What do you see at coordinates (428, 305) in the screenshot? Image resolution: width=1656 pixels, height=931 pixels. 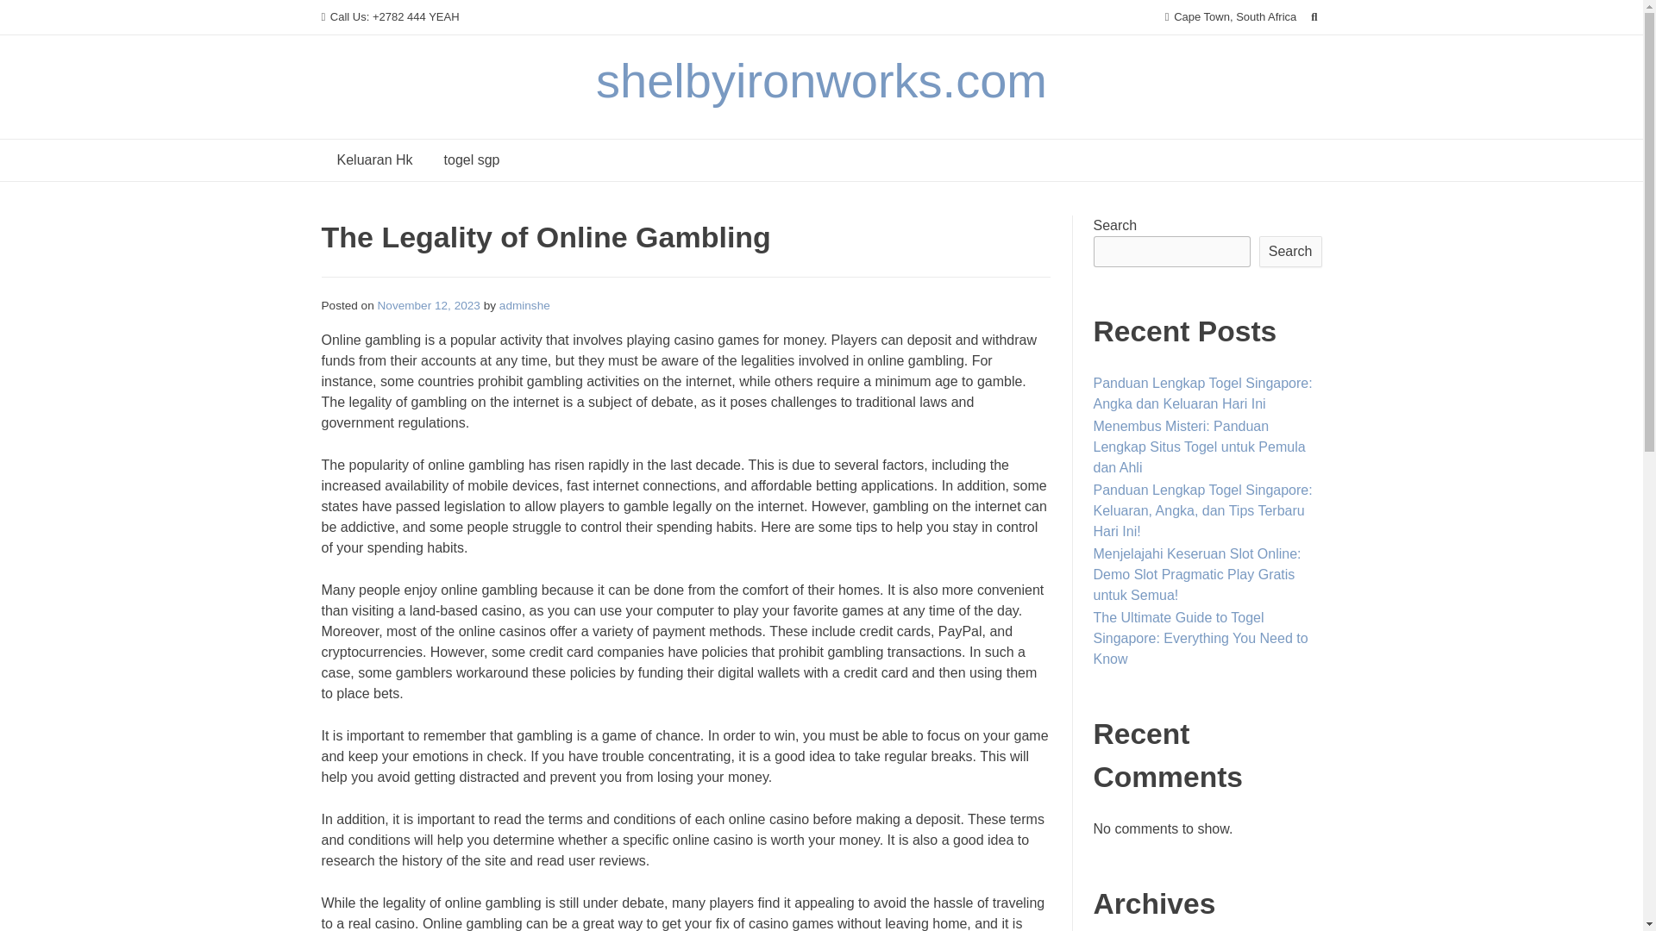 I see `November 12, 2023` at bounding box center [428, 305].